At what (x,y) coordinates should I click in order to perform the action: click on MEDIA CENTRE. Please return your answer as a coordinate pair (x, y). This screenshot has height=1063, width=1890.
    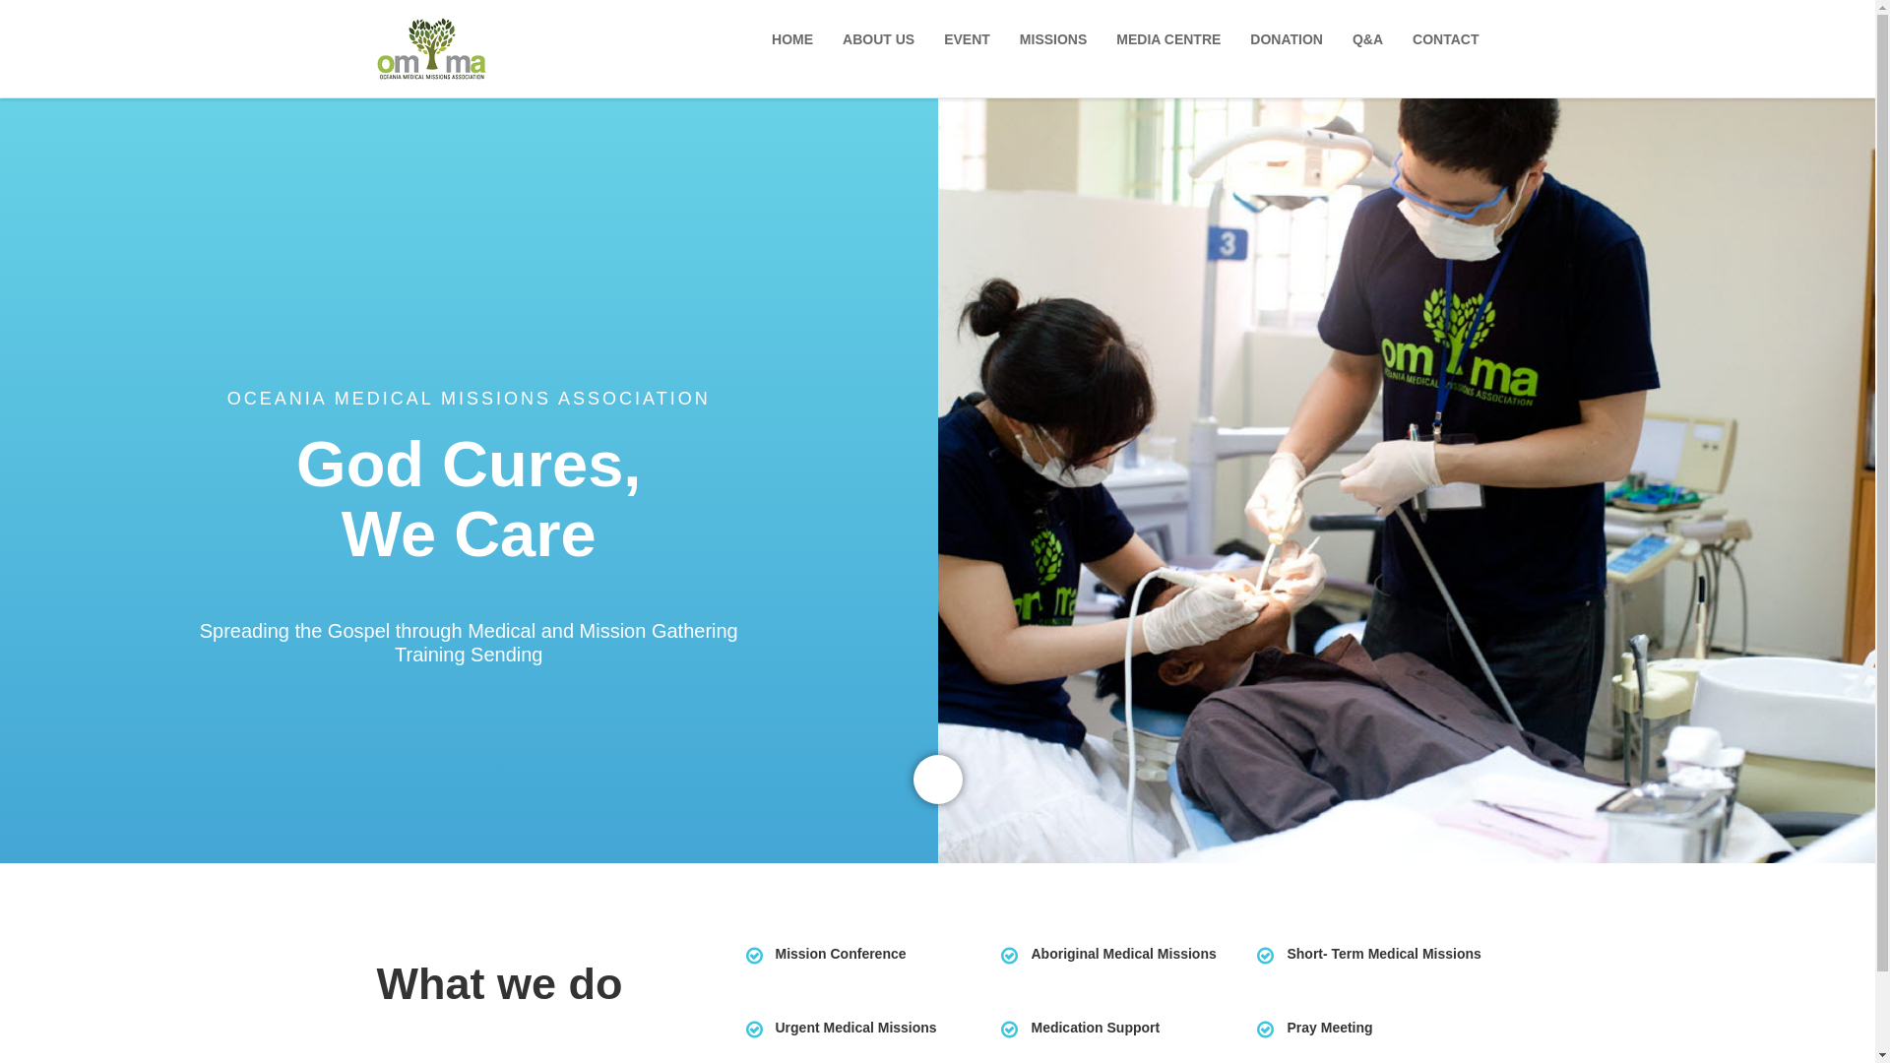
    Looking at the image, I should click on (1173, 39).